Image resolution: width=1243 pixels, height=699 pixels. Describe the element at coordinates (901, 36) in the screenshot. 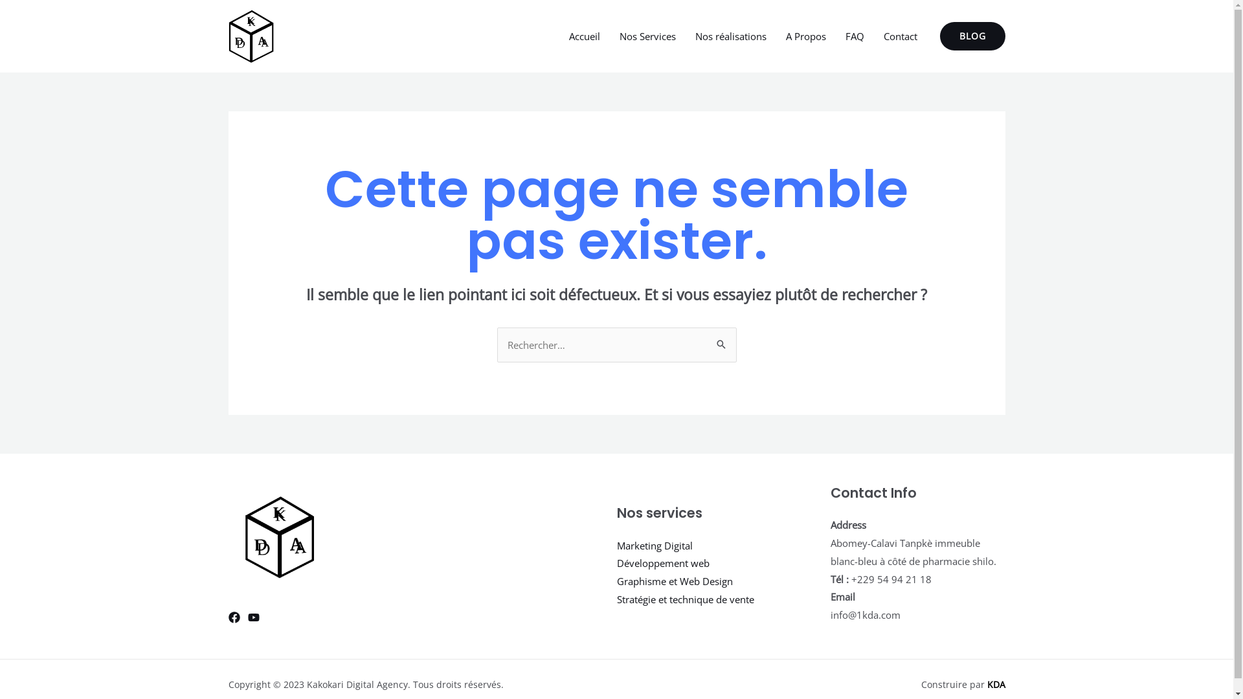

I see `Contact` at that location.